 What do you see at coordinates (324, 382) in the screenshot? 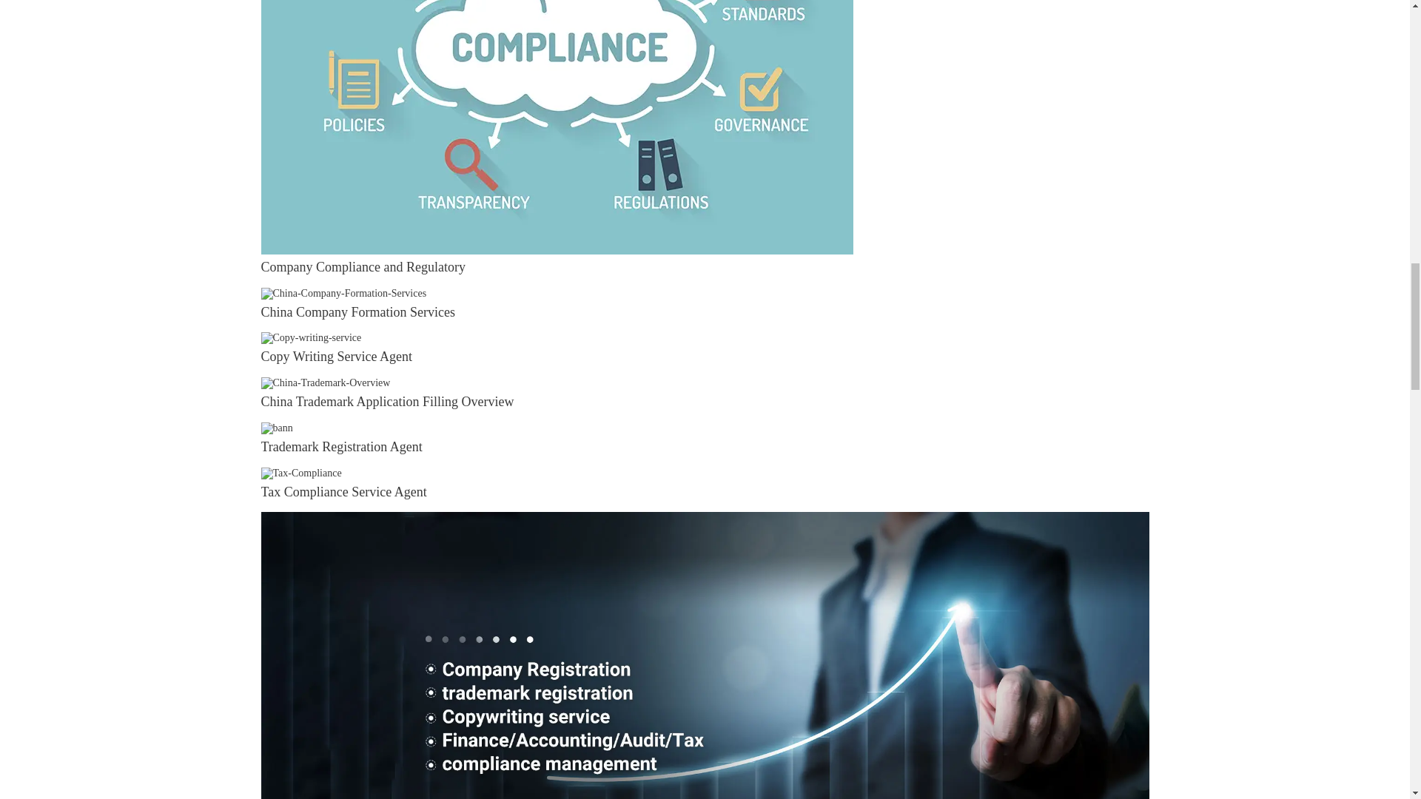
I see `China Trademark Application Filling Overview` at bounding box center [324, 382].